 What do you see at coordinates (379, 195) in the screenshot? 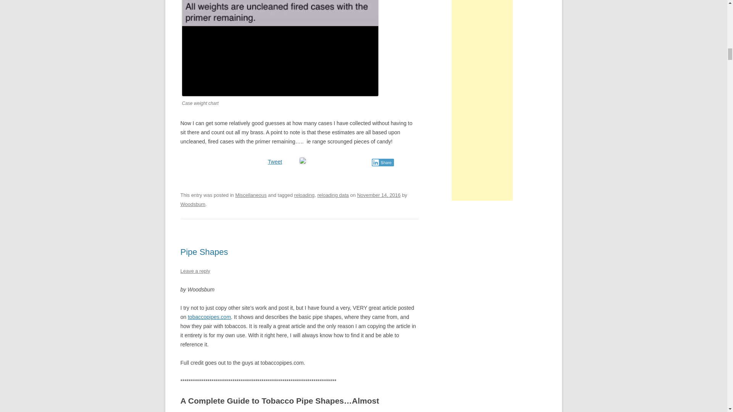
I see `7:09 pm` at bounding box center [379, 195].